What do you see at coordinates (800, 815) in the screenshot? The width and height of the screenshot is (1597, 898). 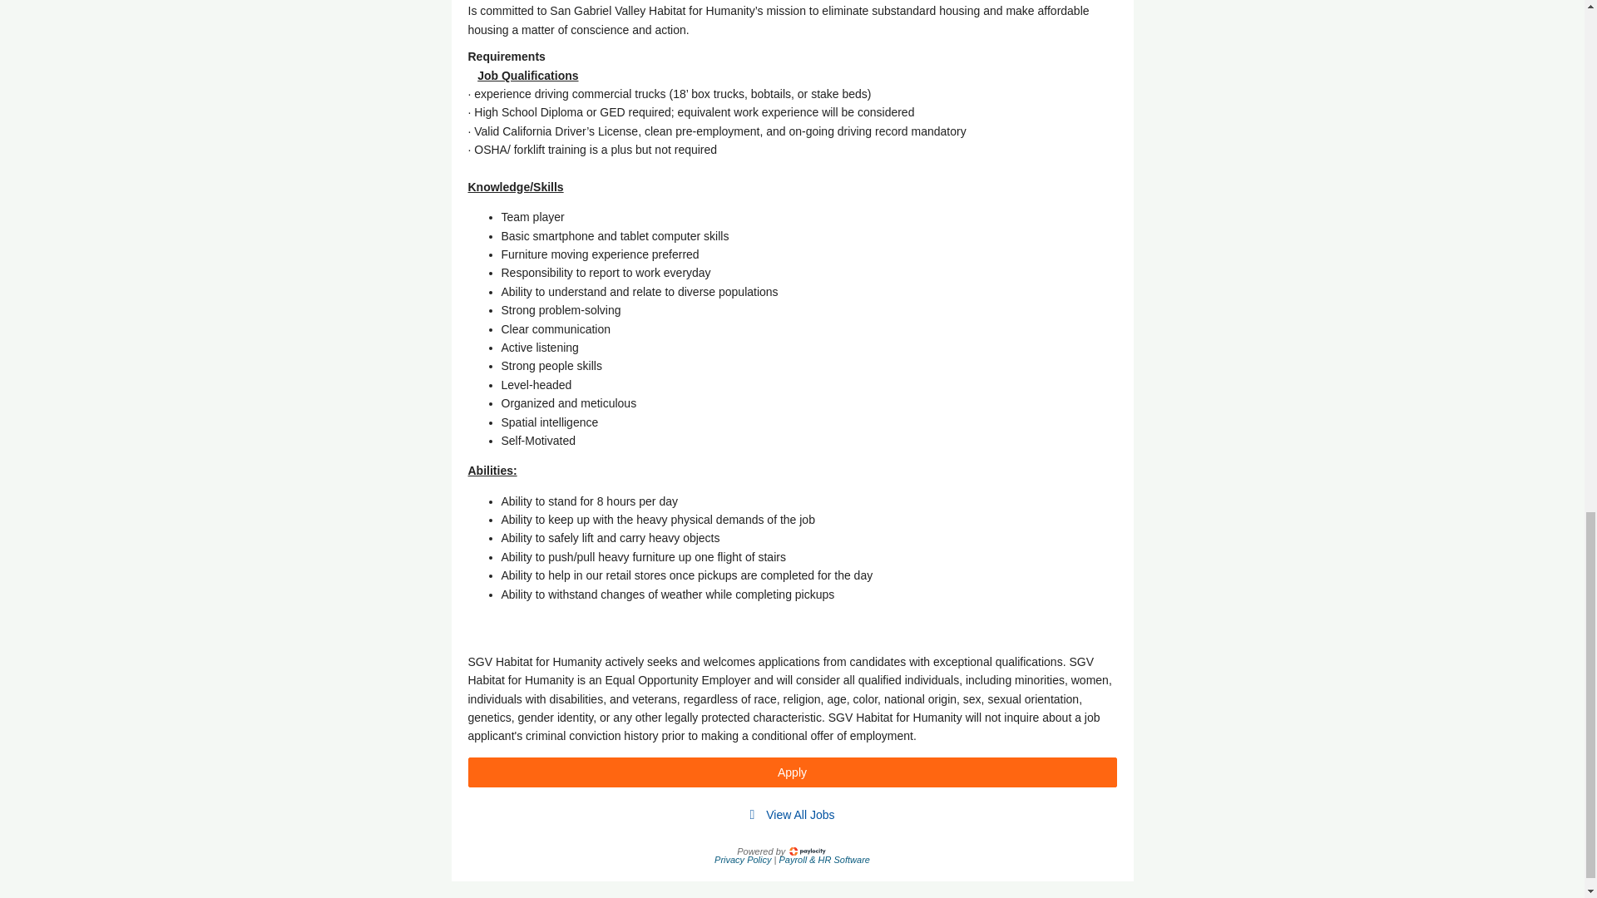 I see `View All Jobs` at bounding box center [800, 815].